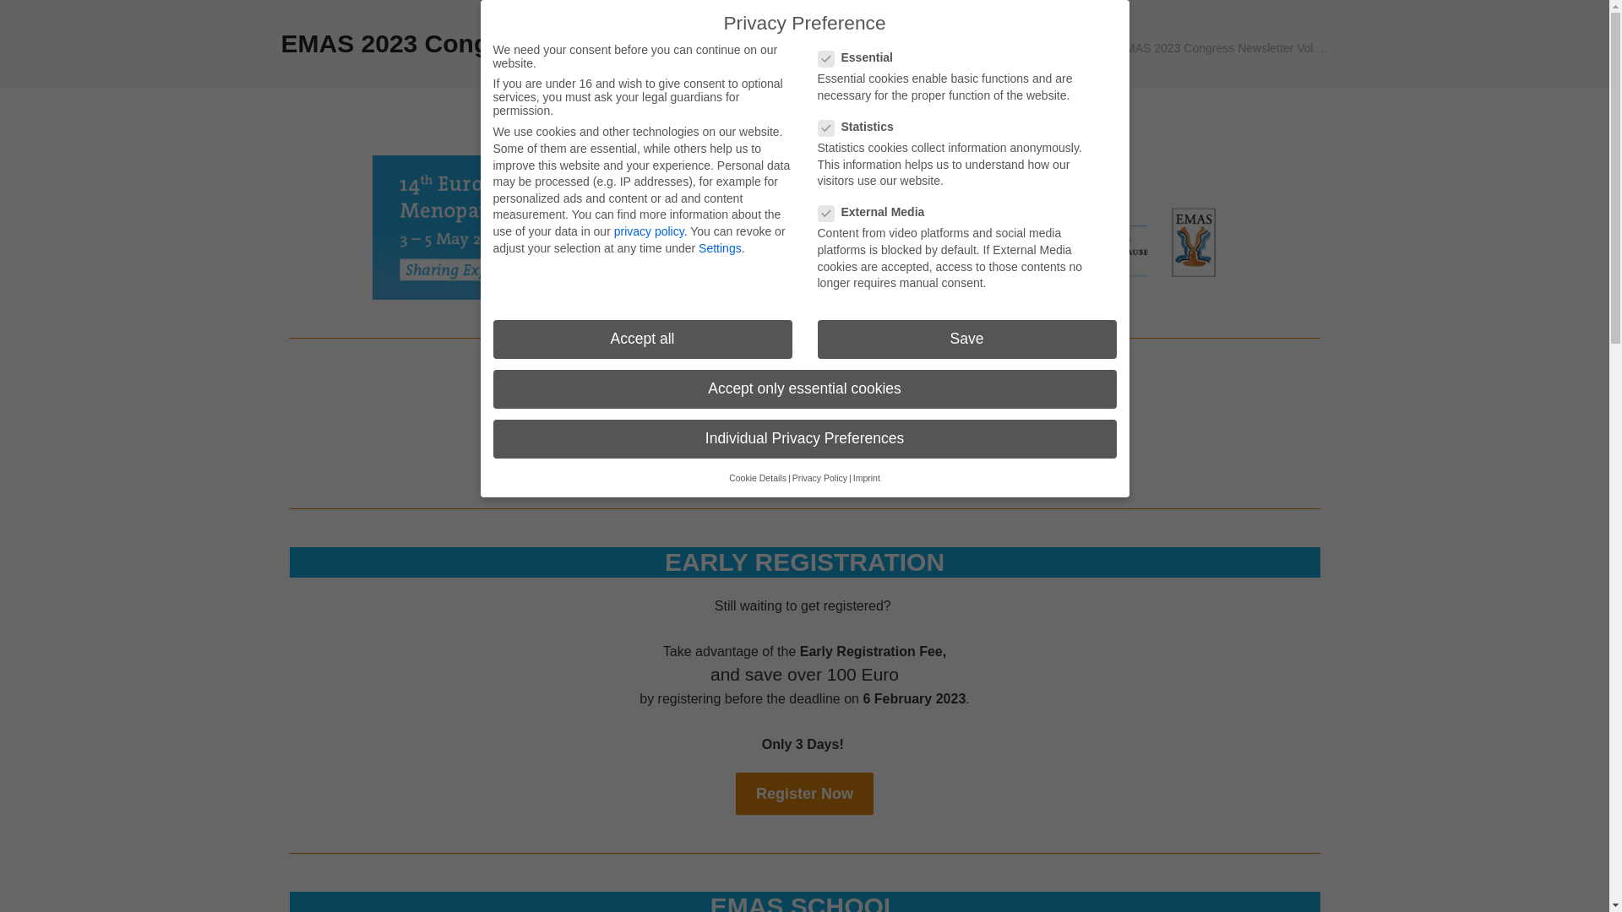 The image size is (1622, 912). What do you see at coordinates (1015, 47) in the screenshot?
I see `Home` at bounding box center [1015, 47].